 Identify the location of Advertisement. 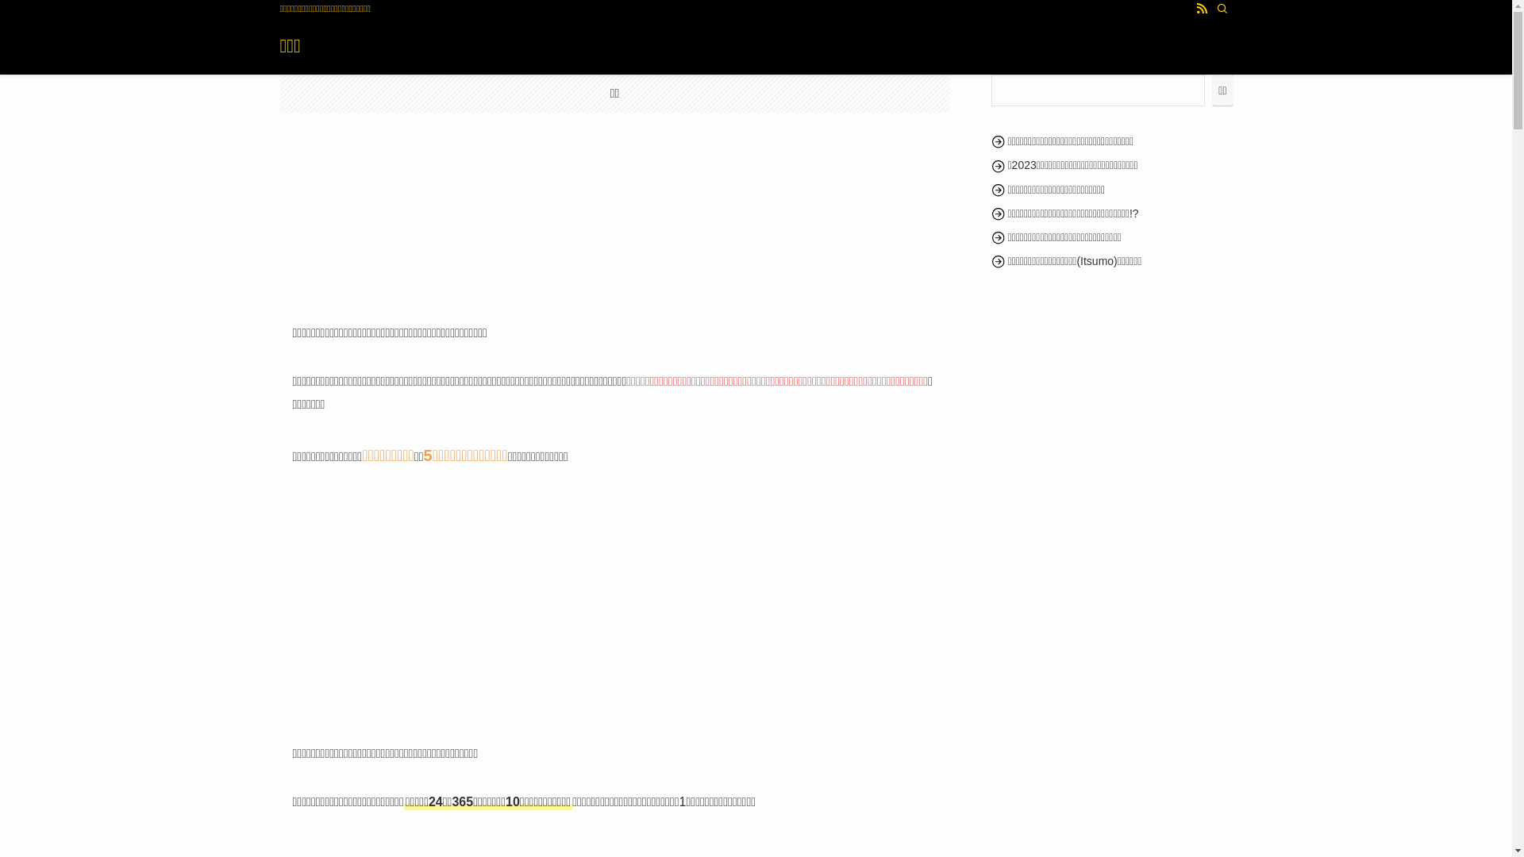
(614, 606).